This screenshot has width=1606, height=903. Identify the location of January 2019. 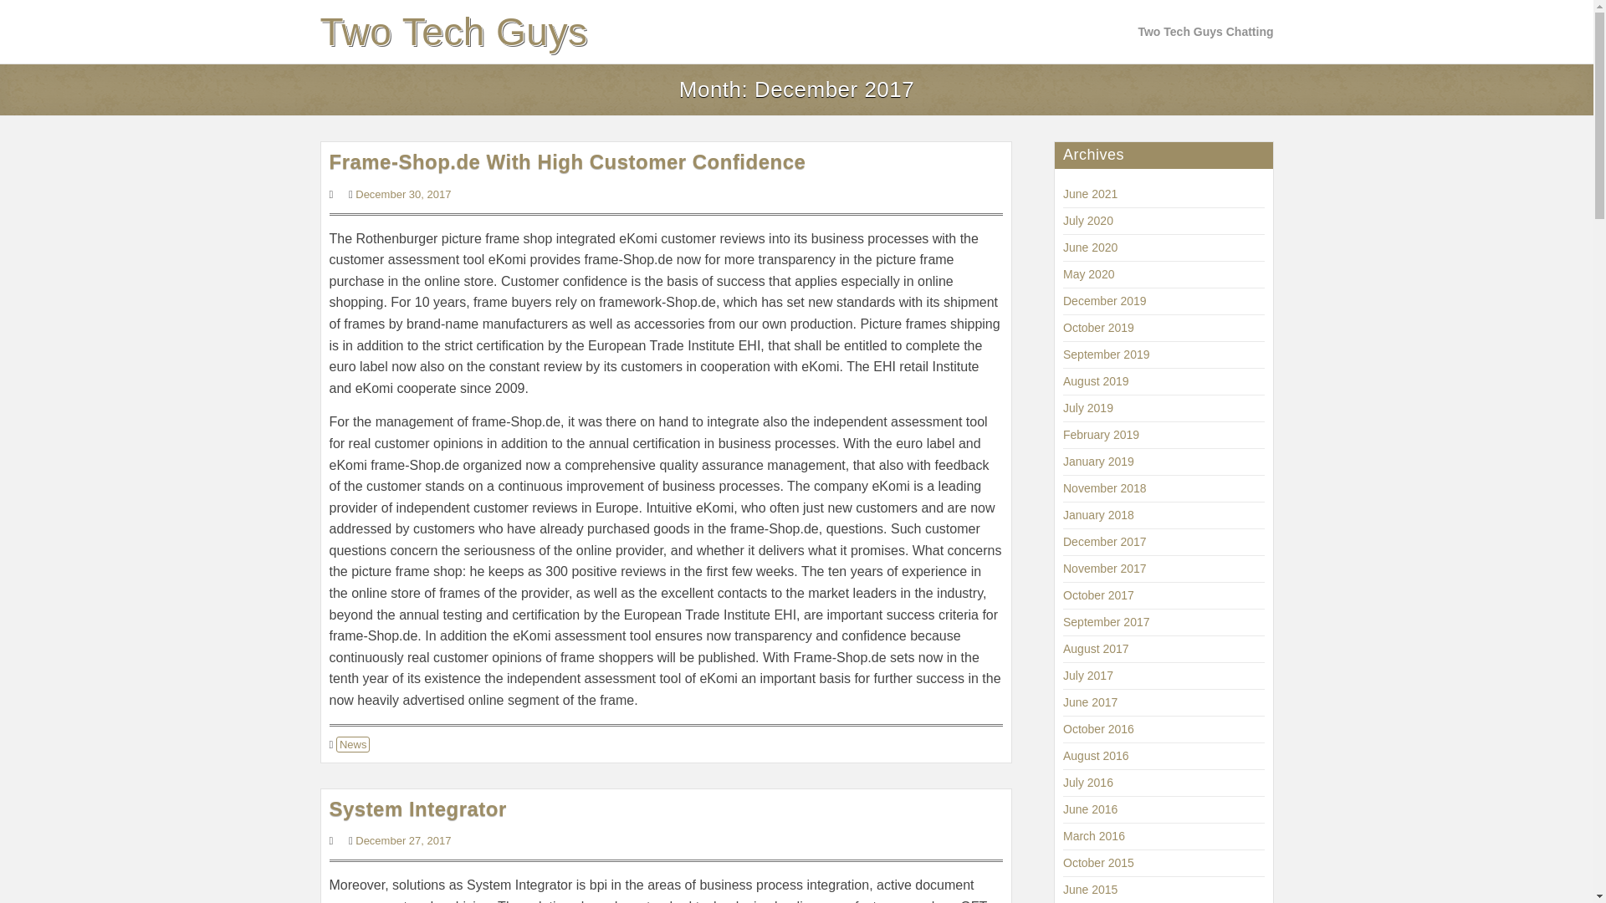
(1098, 462).